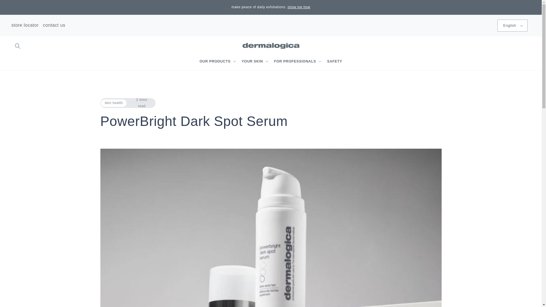 The height and width of the screenshot is (307, 546). What do you see at coordinates (25, 25) in the screenshot?
I see `store locator` at bounding box center [25, 25].